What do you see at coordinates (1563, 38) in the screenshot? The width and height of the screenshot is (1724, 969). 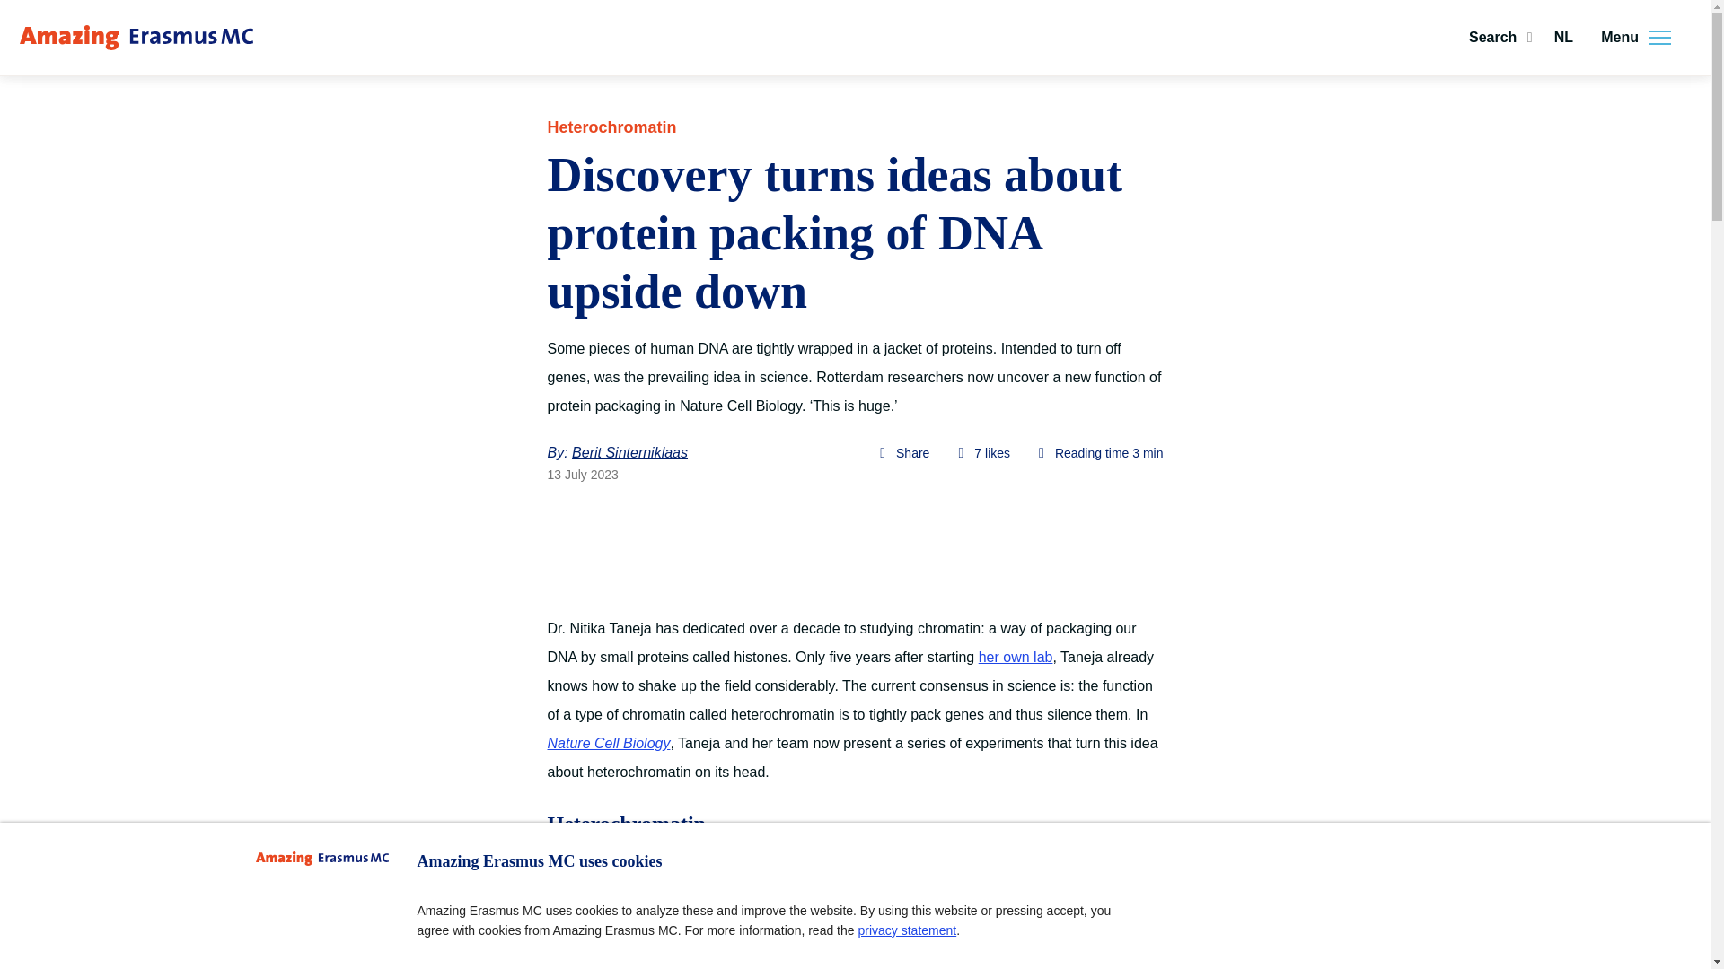 I see `NL` at bounding box center [1563, 38].